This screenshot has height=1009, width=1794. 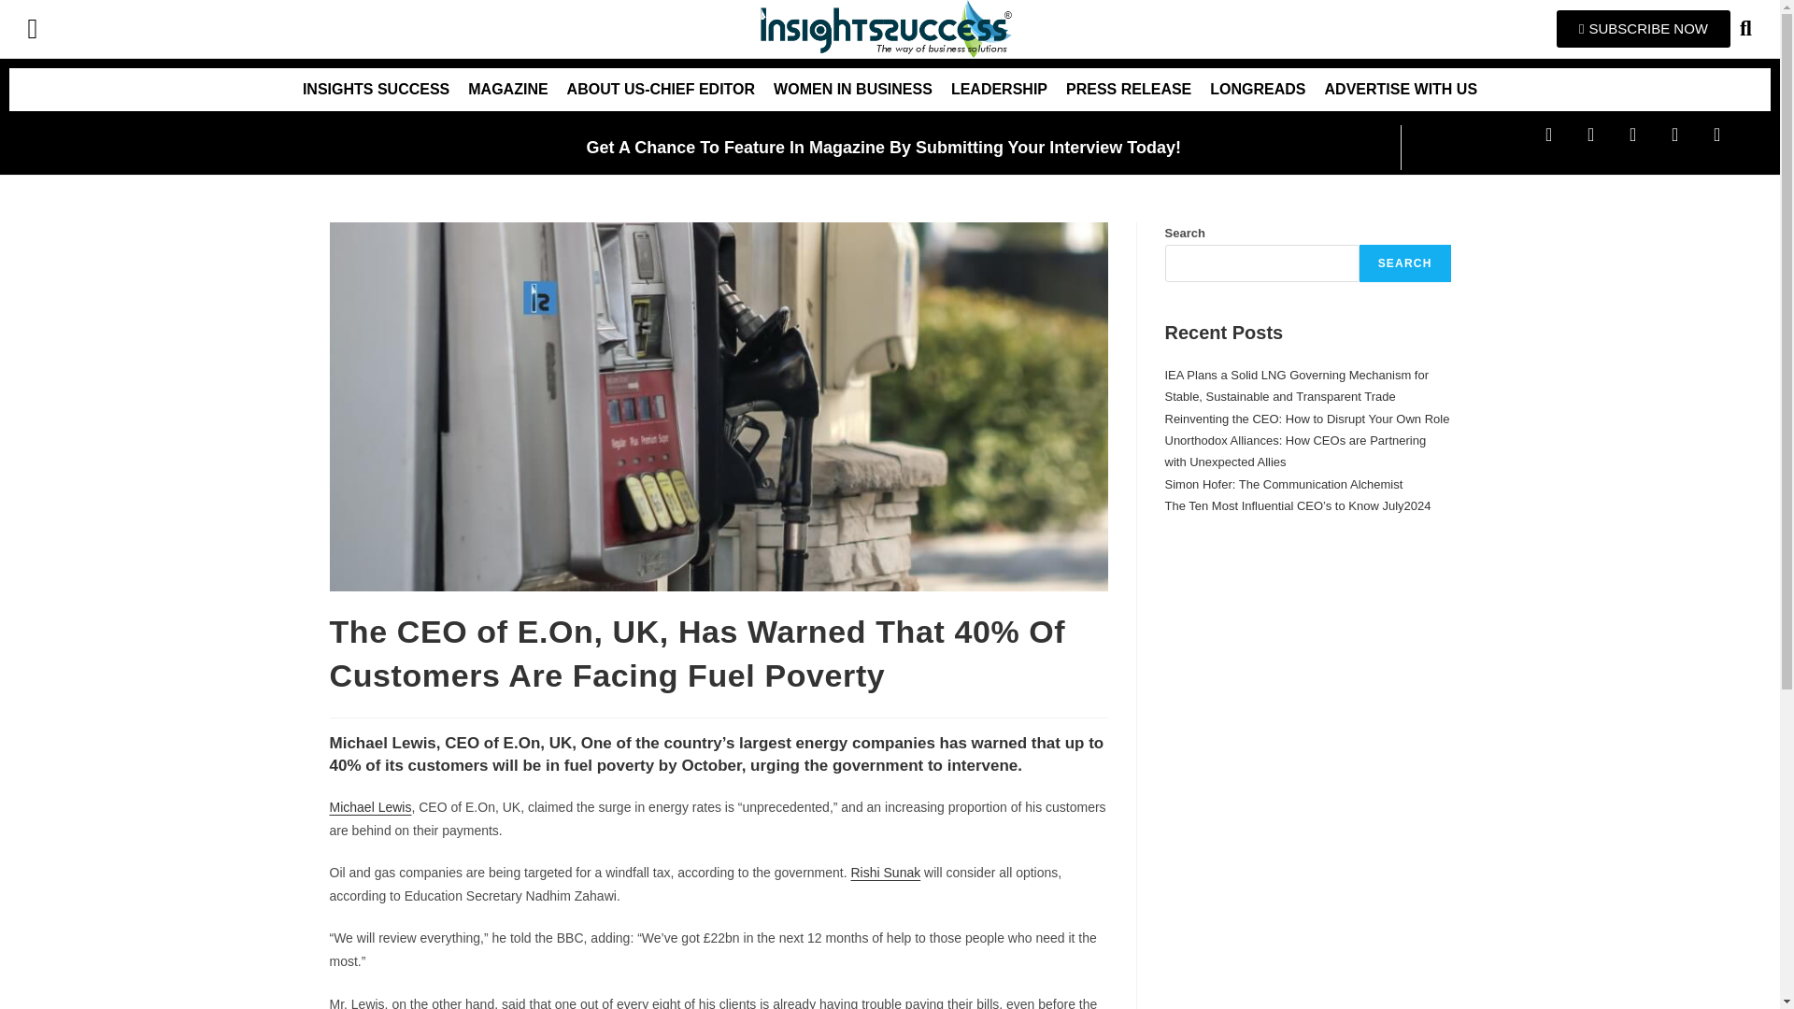 I want to click on ABOUT US-CHIEF EDITOR, so click(x=661, y=90).